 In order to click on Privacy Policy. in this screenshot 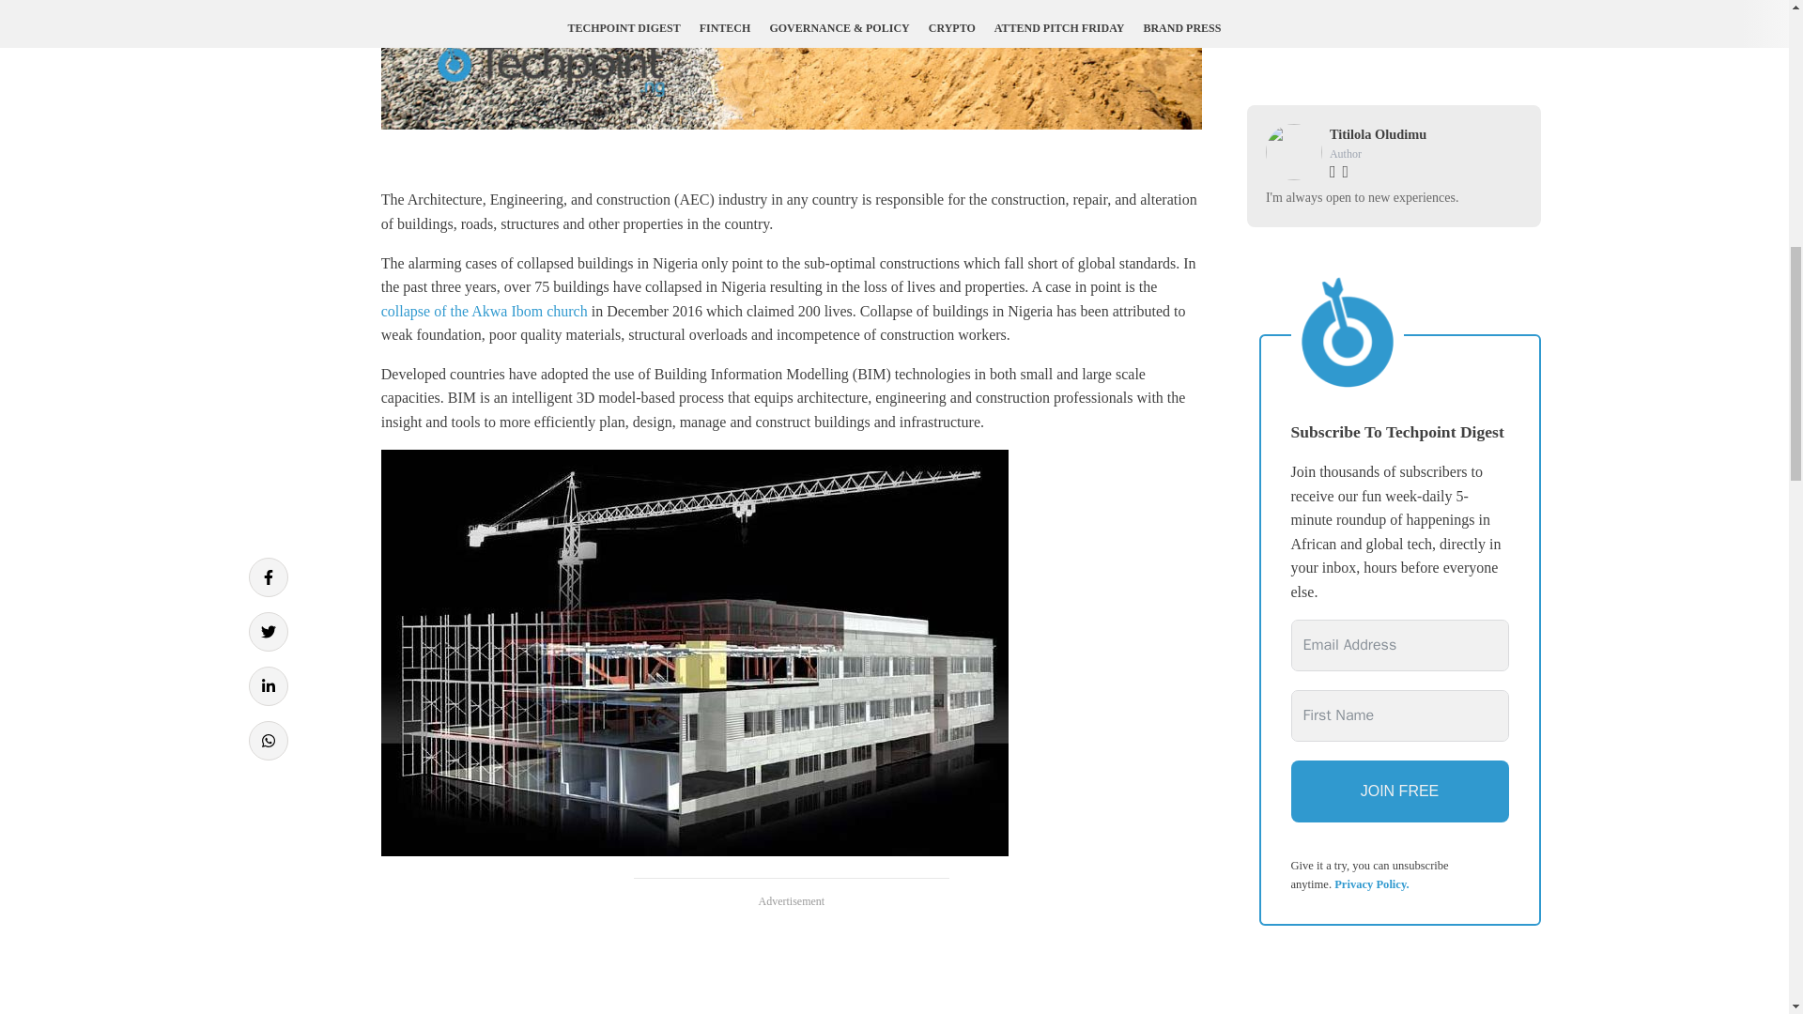, I will do `click(1371, 884)`.